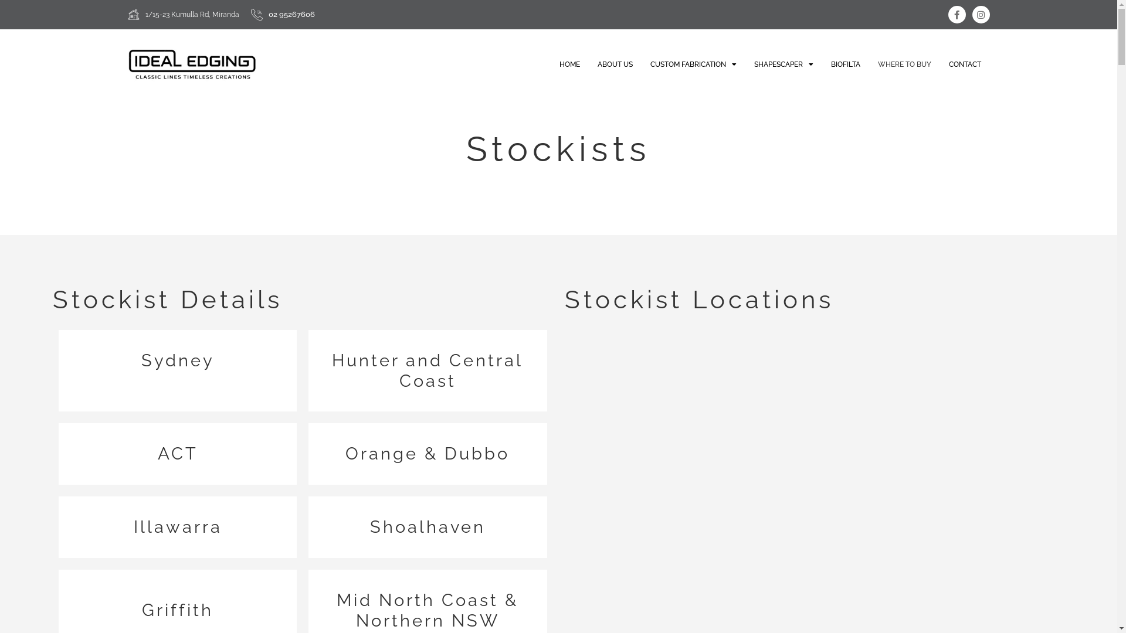 This screenshot has width=1126, height=633. Describe the element at coordinates (178, 527) in the screenshot. I see `Illawarra` at that location.